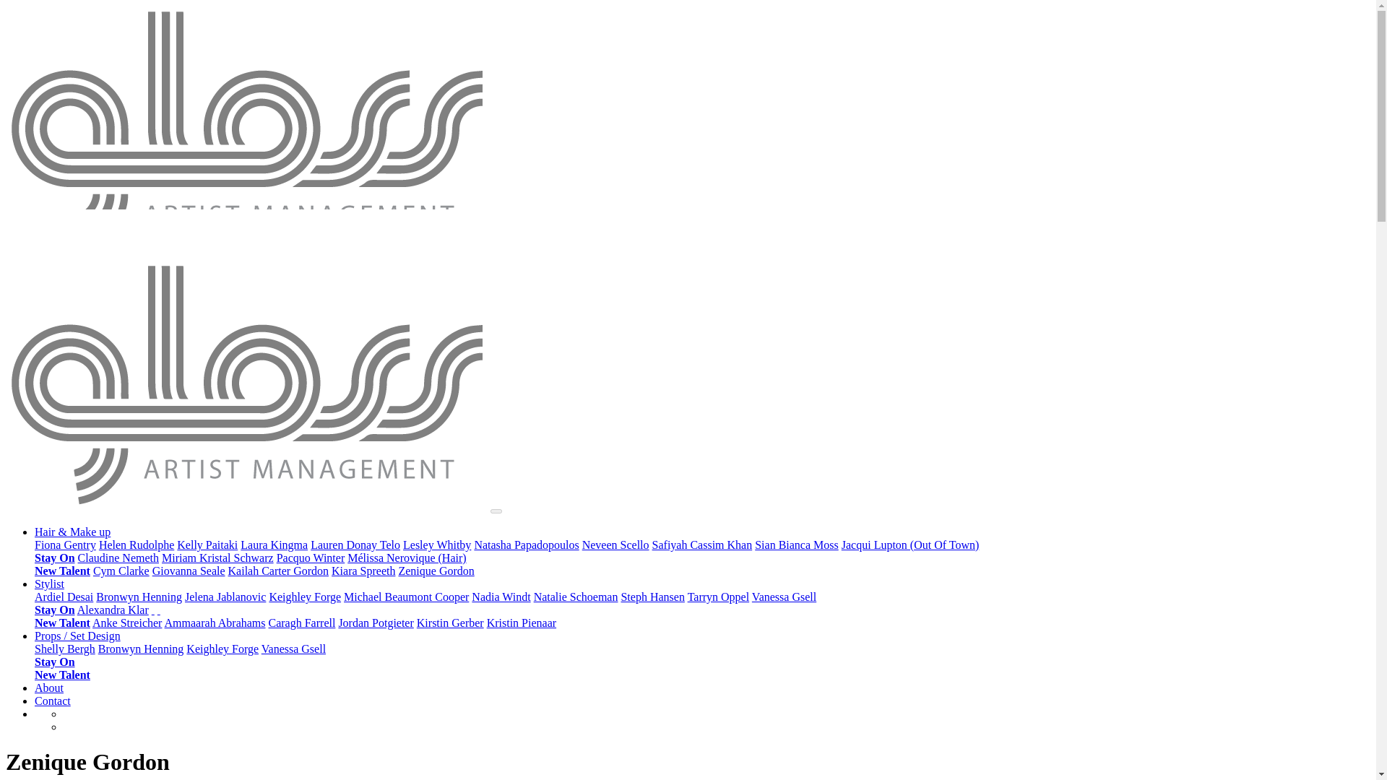  Describe the element at coordinates (702, 545) in the screenshot. I see `Safiyah Cassim Khan` at that location.